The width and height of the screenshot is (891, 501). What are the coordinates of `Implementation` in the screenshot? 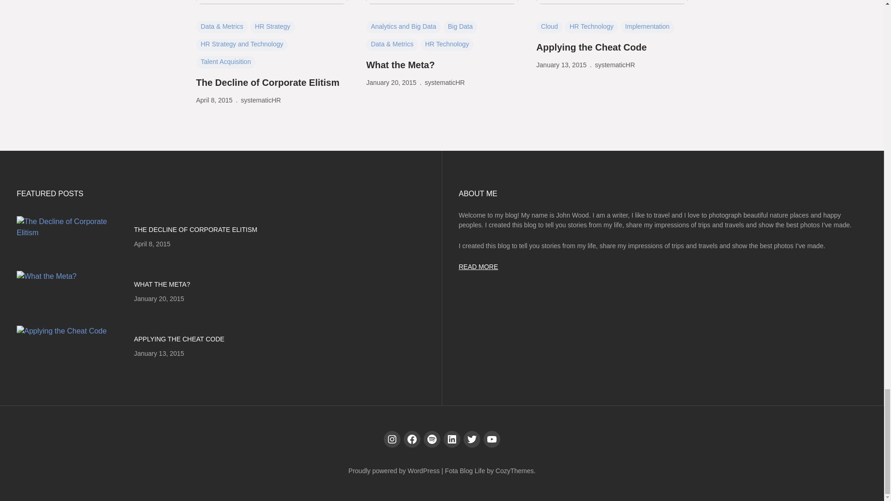 It's located at (647, 27).